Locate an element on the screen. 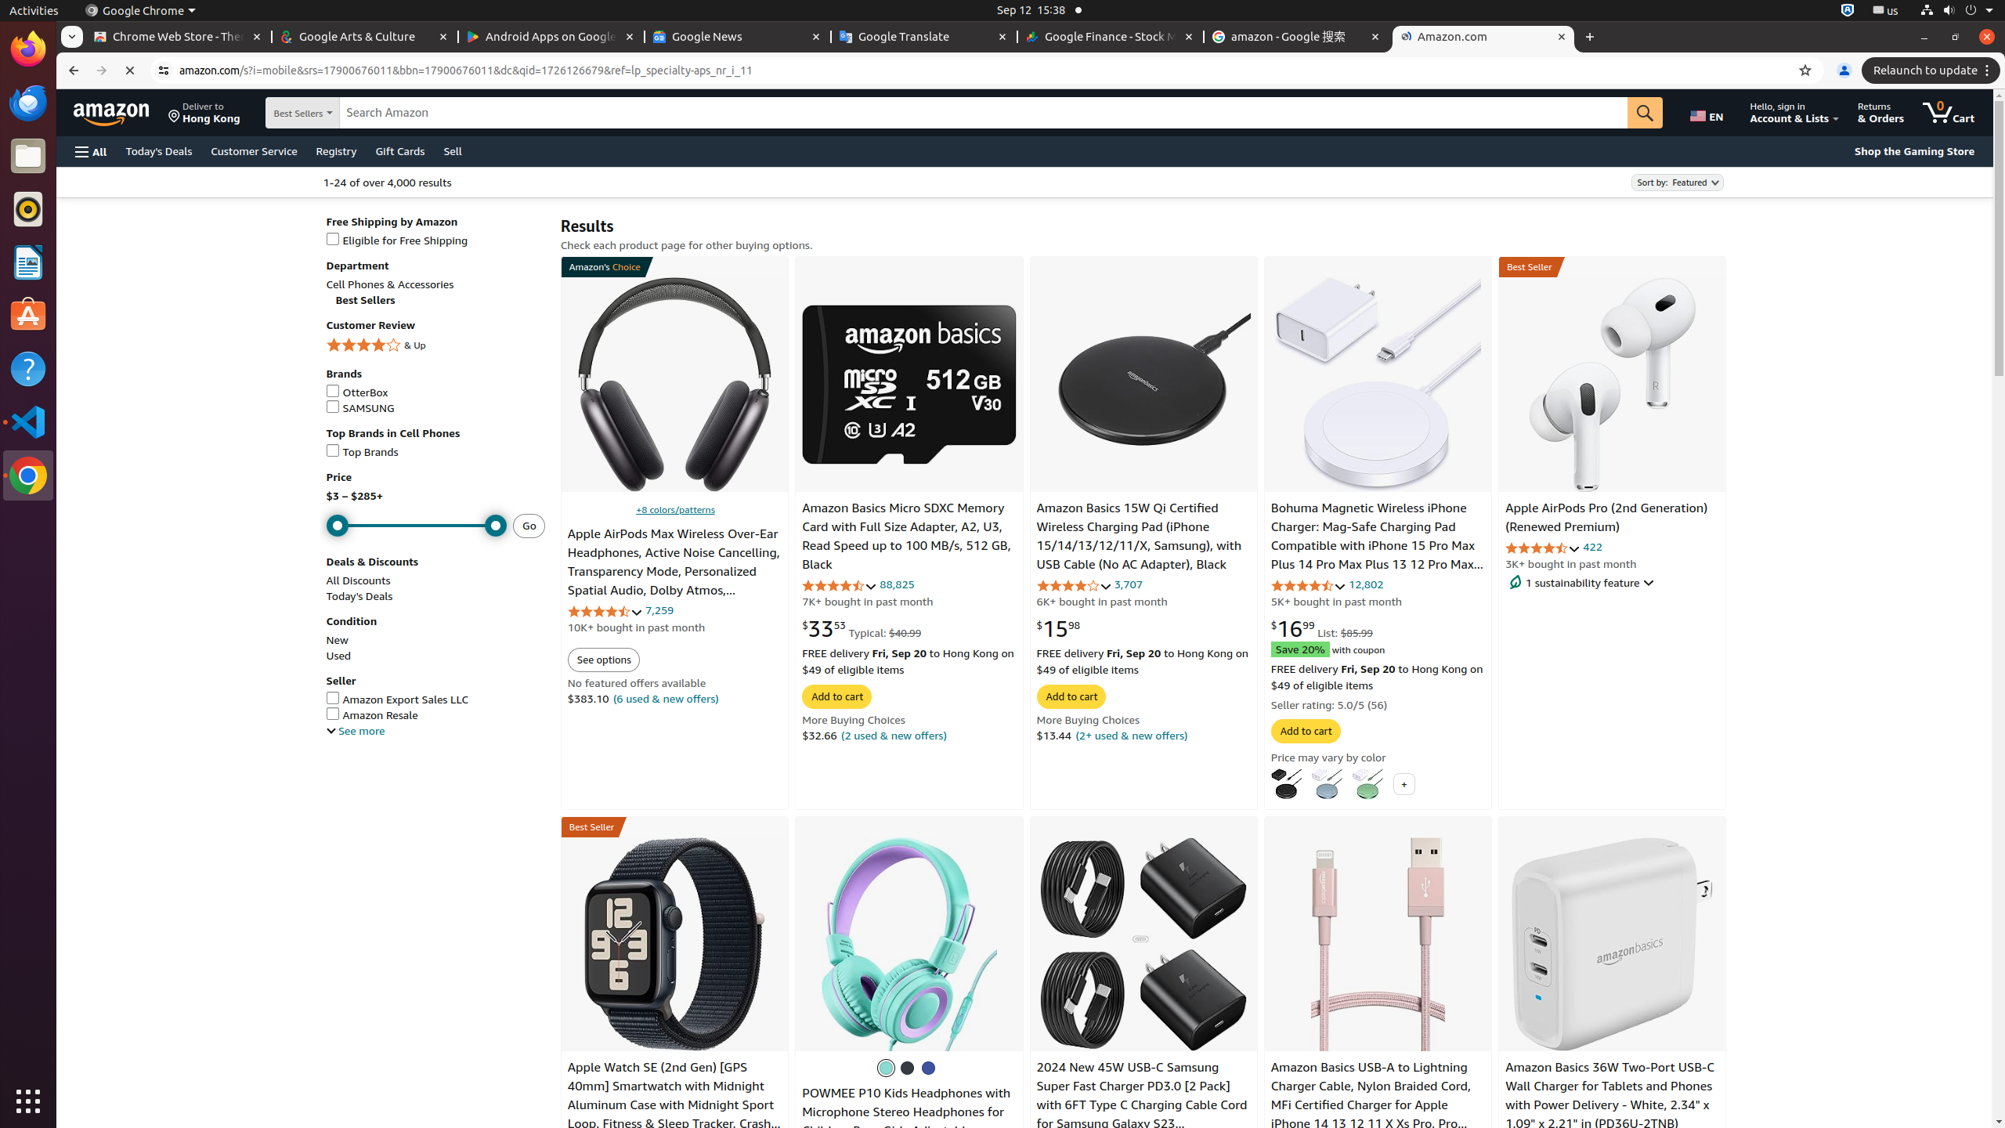  Add to cart is located at coordinates (837, 696).